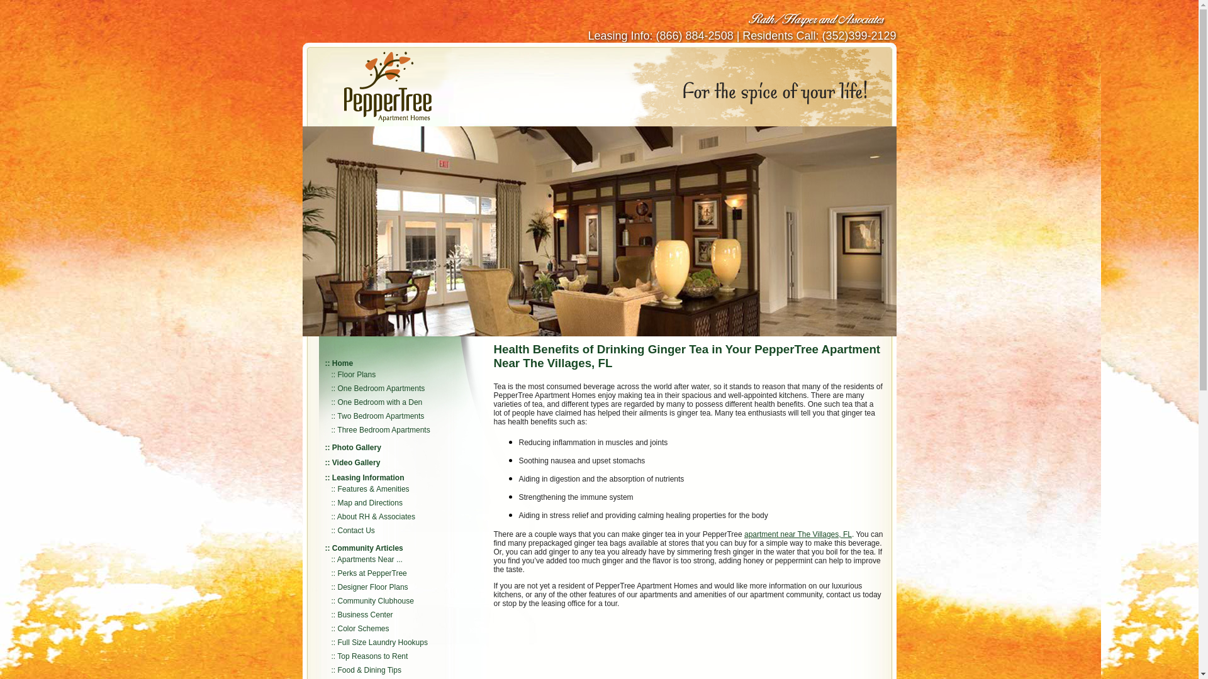  What do you see at coordinates (370, 502) in the screenshot?
I see `Map and Directions` at bounding box center [370, 502].